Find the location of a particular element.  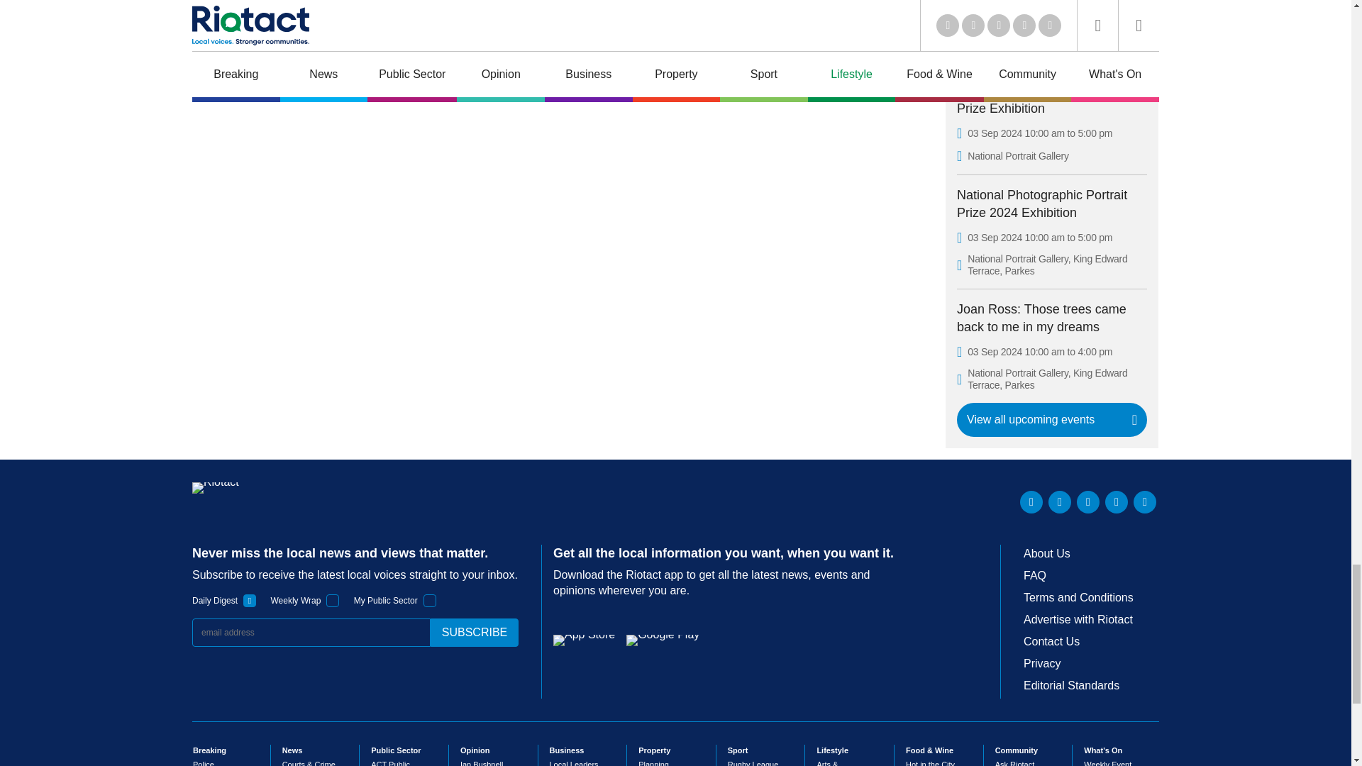

Twitter is located at coordinates (1060, 502).